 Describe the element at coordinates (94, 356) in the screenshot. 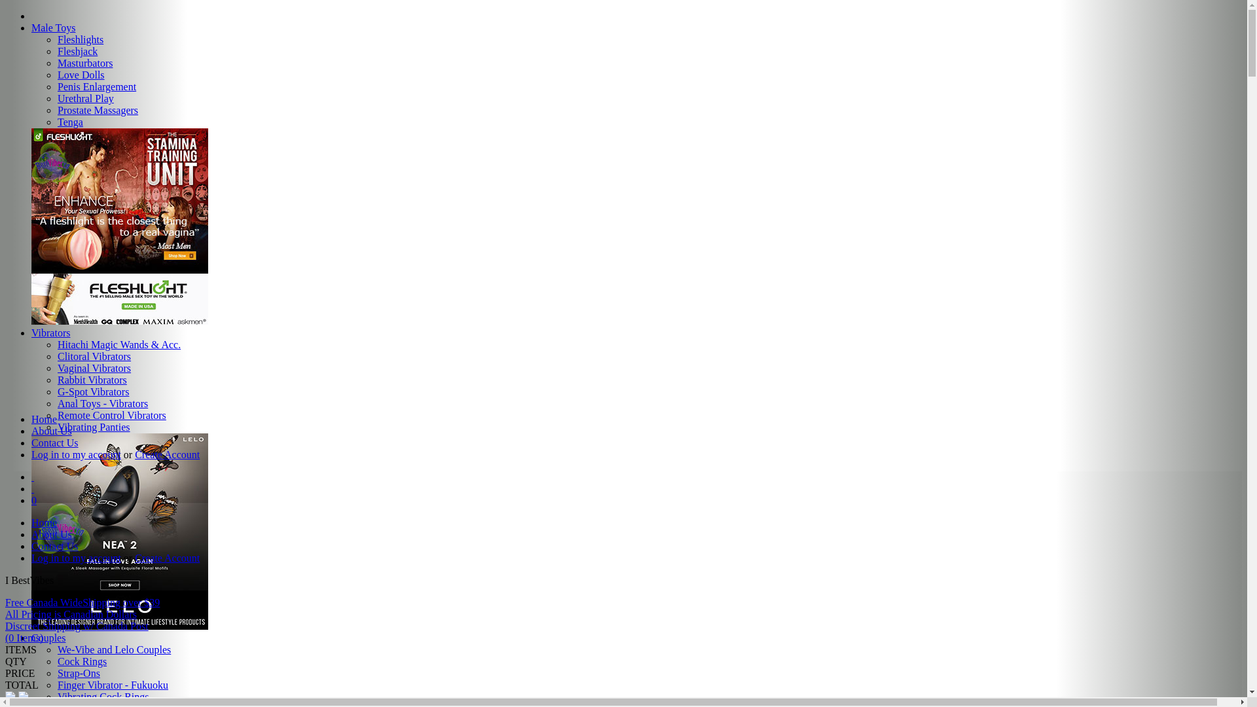

I see `Clitoral Vibrators` at that location.